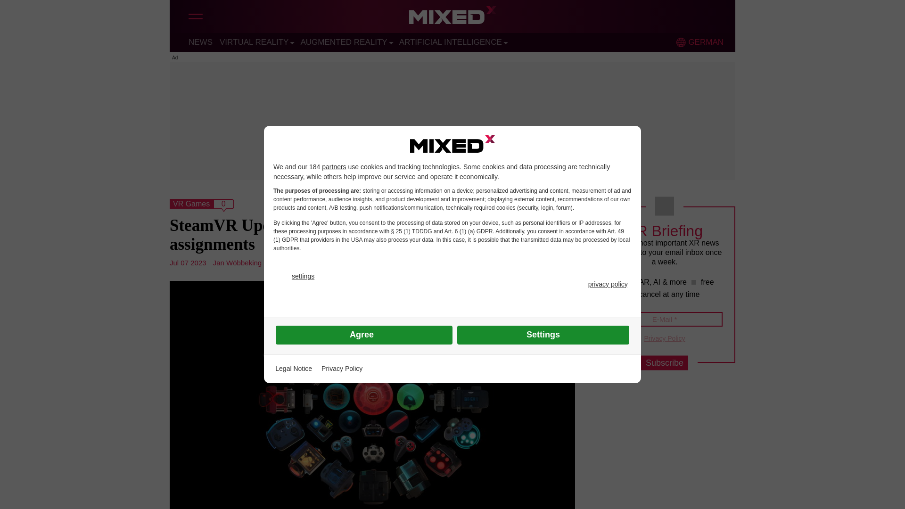 The width and height of the screenshot is (905, 509). What do you see at coordinates (344, 42) in the screenshot?
I see `AUGMENTED REALITY` at bounding box center [344, 42].